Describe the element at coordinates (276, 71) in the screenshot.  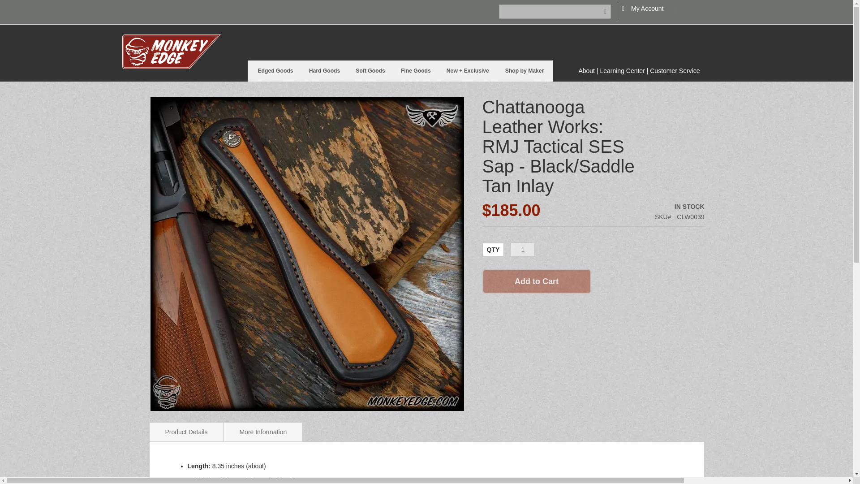
I see `Edged Goods` at that location.